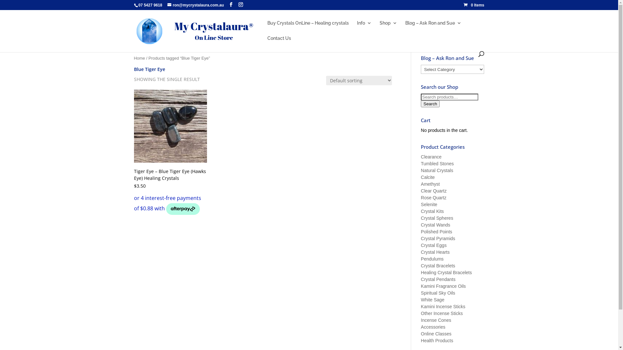 Image resolution: width=623 pixels, height=350 pixels. I want to click on Home, so click(139, 58).